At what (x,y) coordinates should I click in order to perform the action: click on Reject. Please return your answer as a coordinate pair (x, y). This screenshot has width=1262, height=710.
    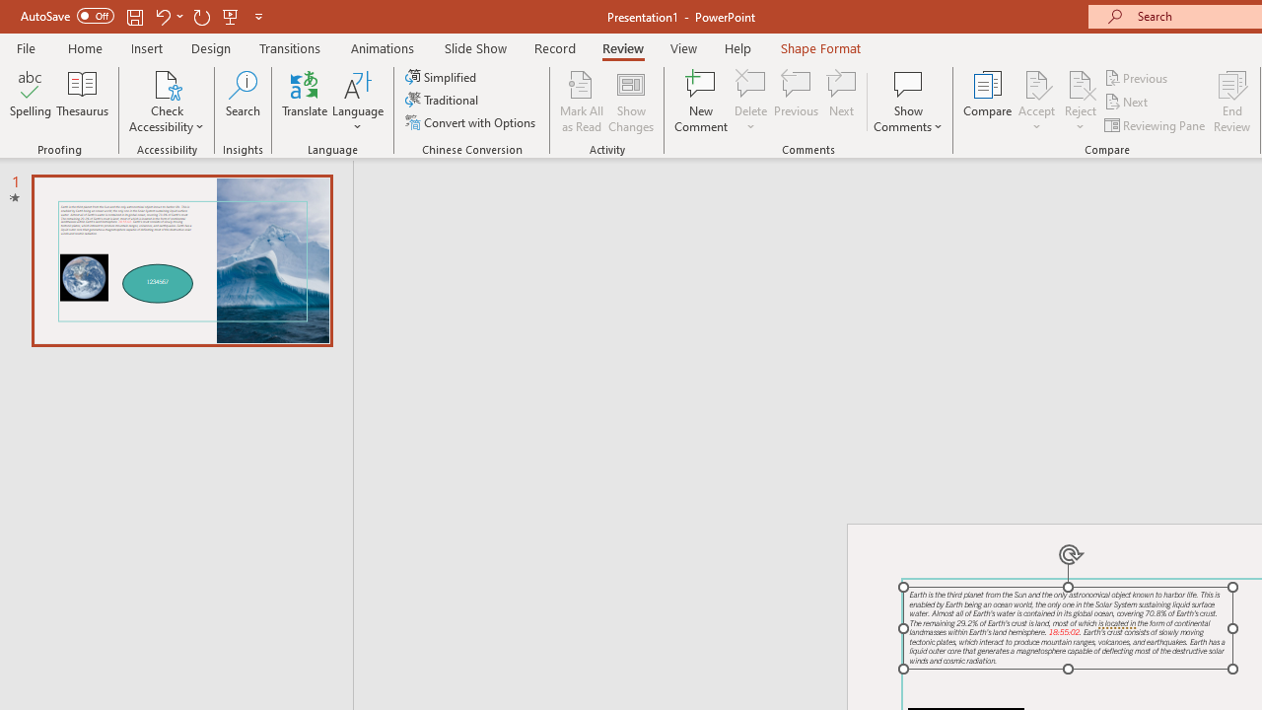
    Looking at the image, I should click on (1081, 101).